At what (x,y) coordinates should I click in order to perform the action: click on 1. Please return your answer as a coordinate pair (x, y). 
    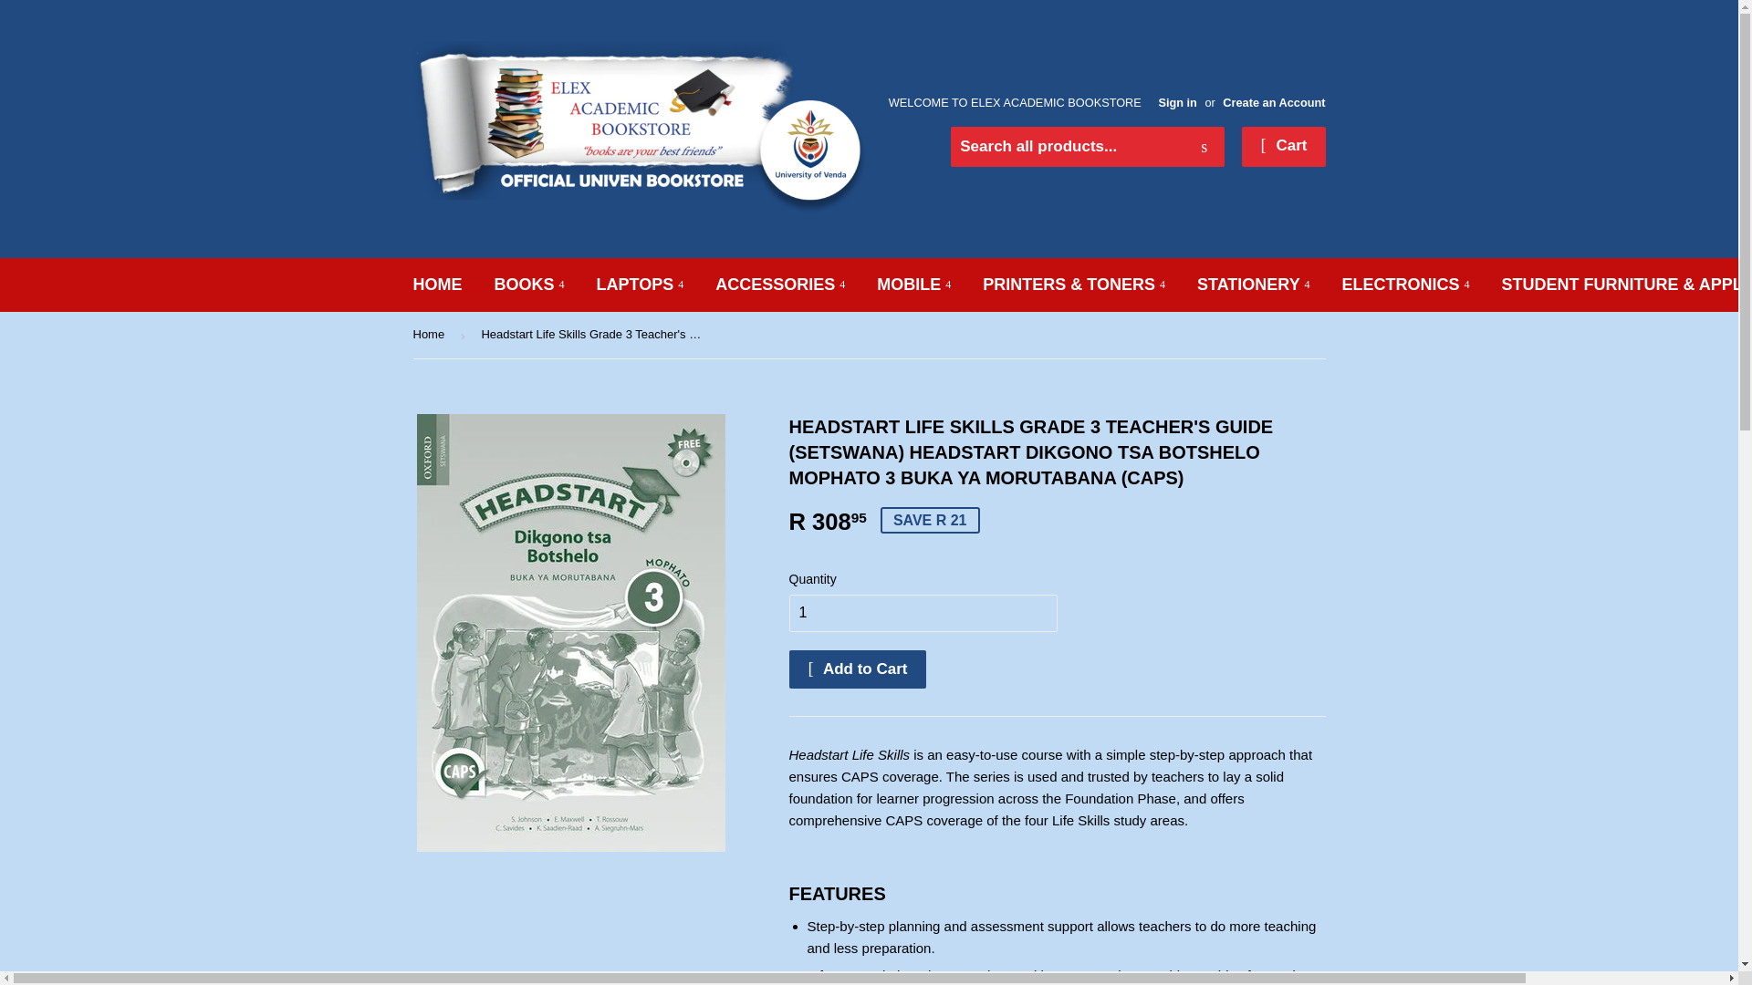
    Looking at the image, I should click on (922, 613).